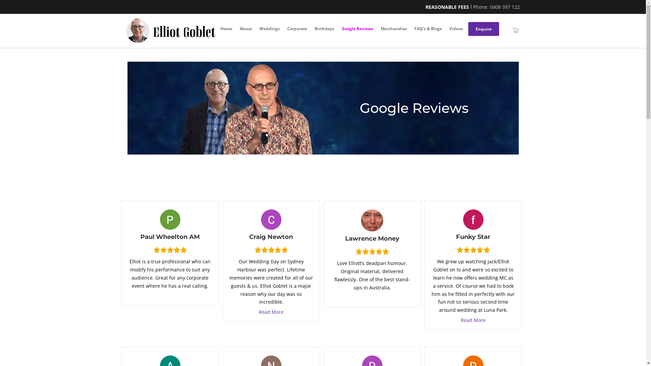 Image resolution: width=651 pixels, height=366 pixels. What do you see at coordinates (484, 29) in the screenshot?
I see `Enquire` at bounding box center [484, 29].